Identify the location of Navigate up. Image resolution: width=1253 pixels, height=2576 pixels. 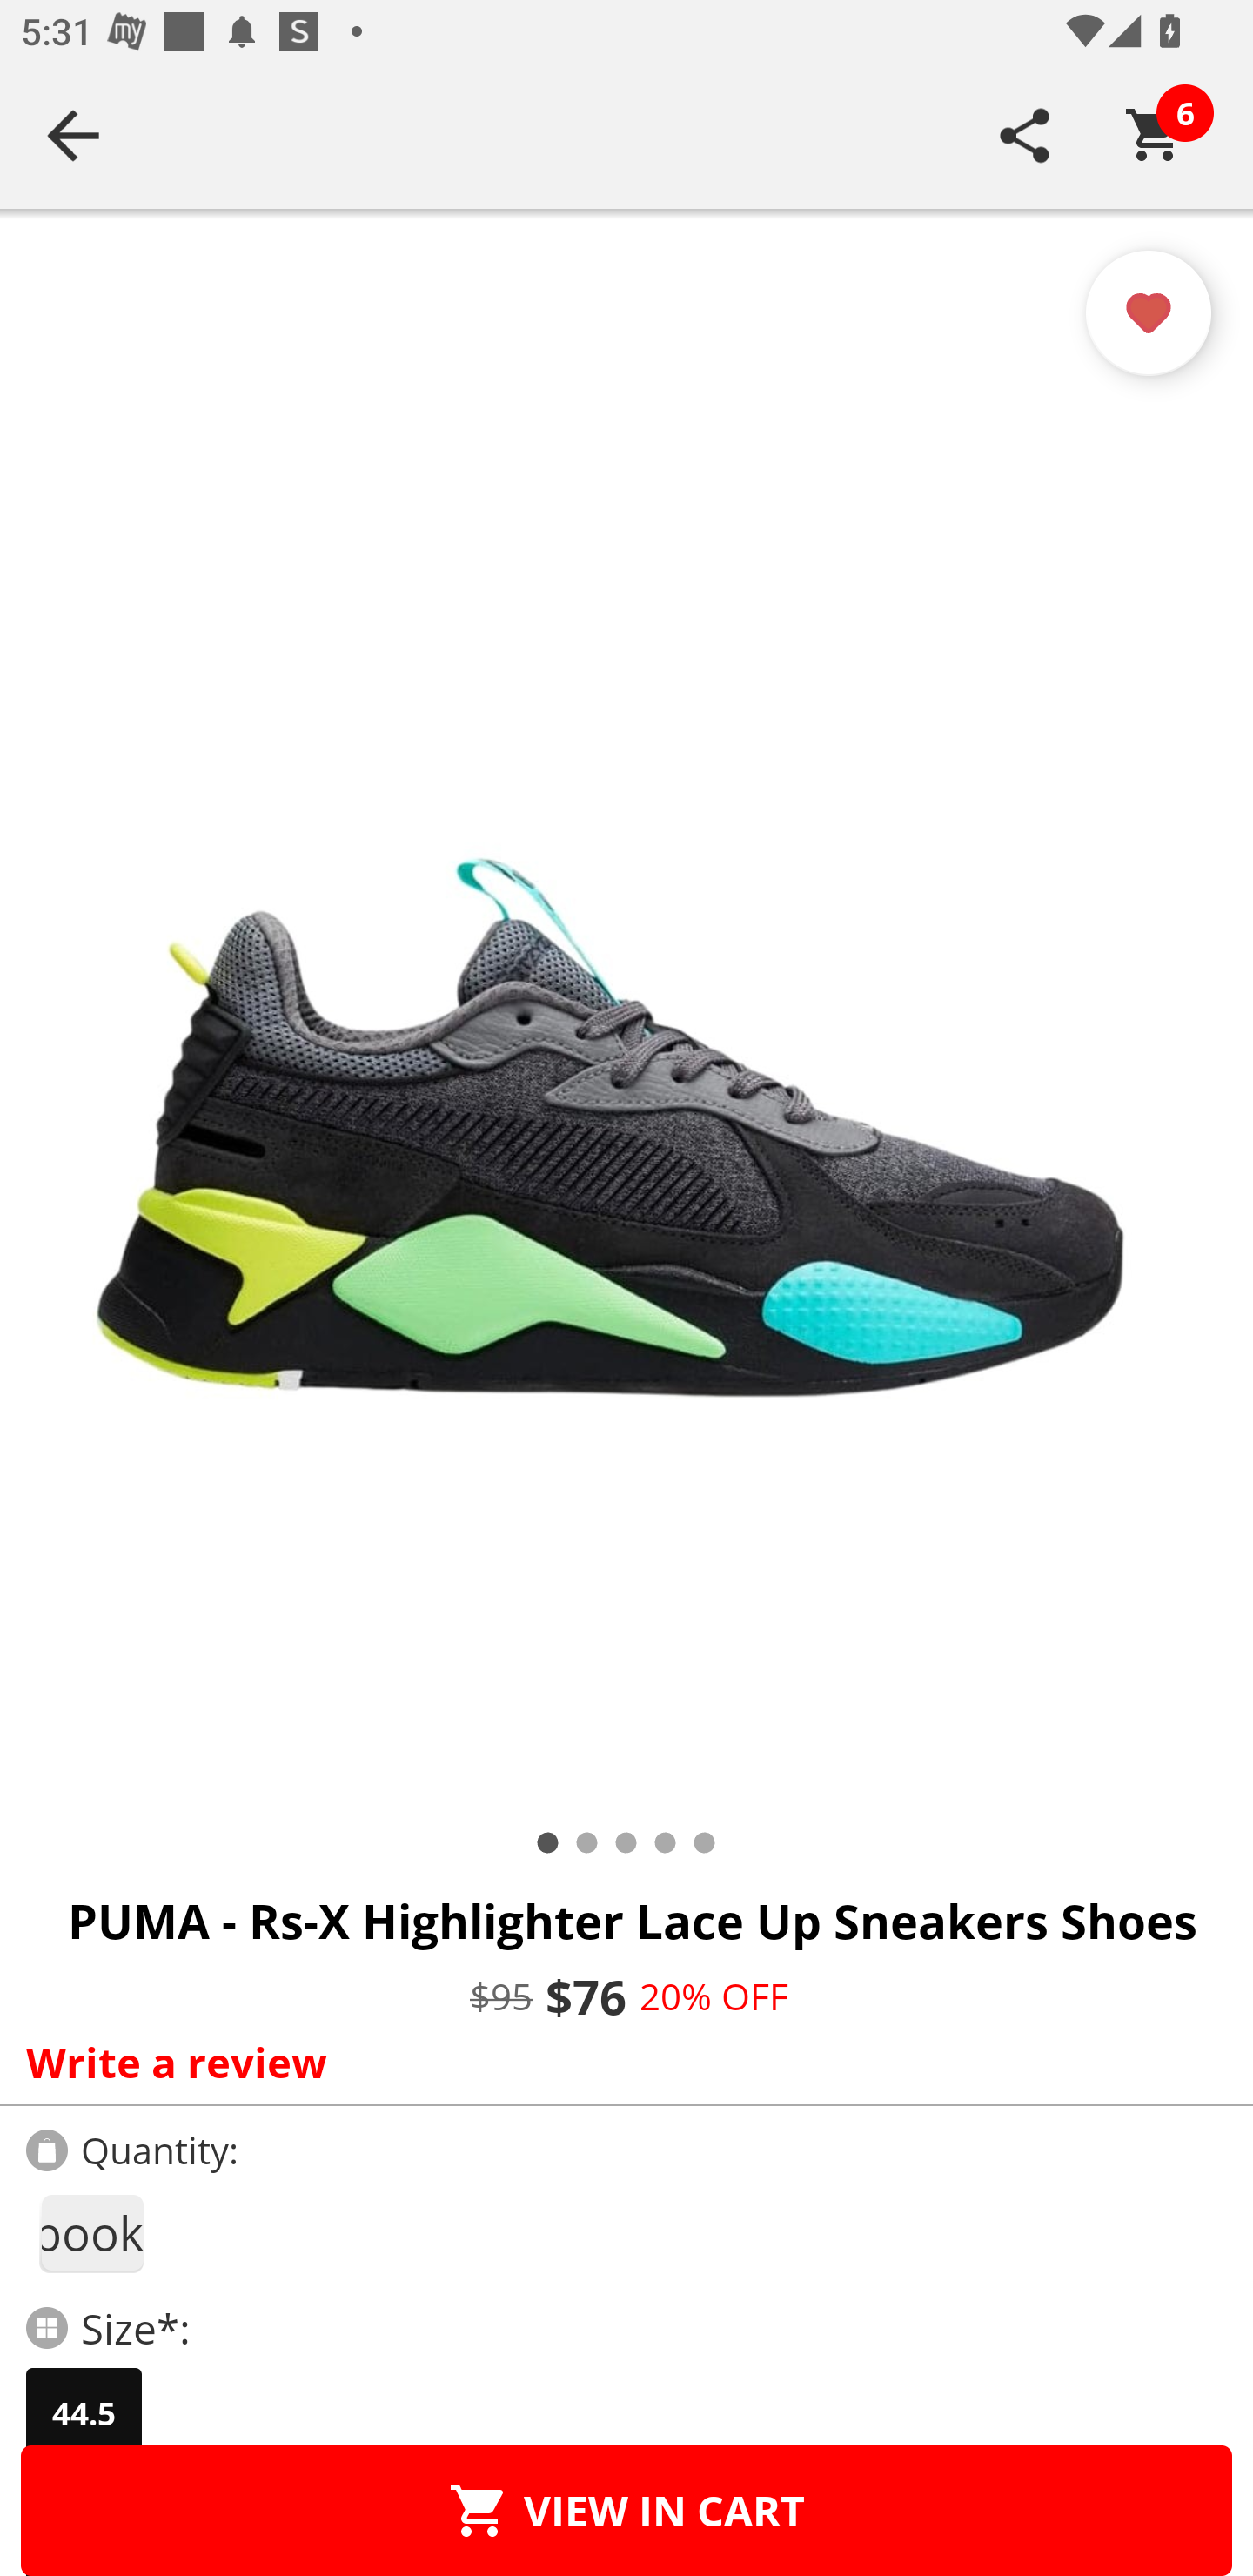
(73, 135).